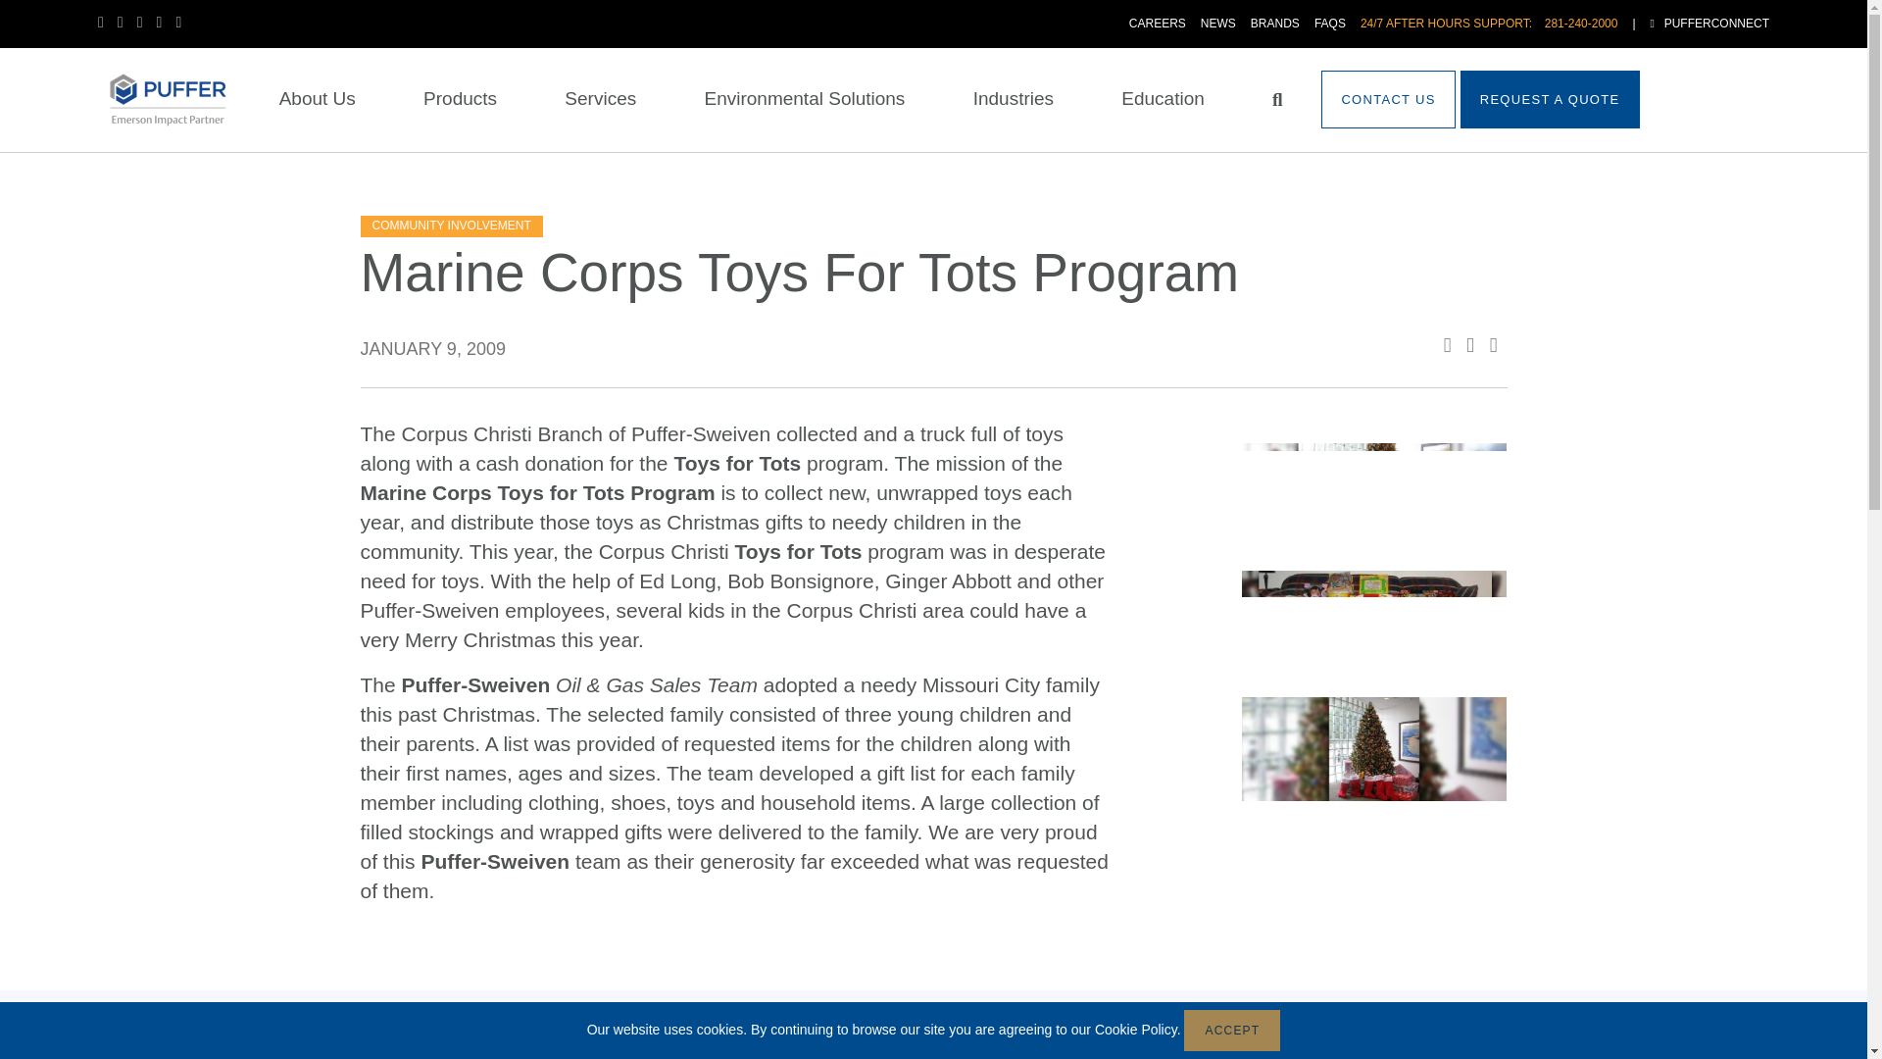  What do you see at coordinates (167, 22) in the screenshot?
I see `Youtube` at bounding box center [167, 22].